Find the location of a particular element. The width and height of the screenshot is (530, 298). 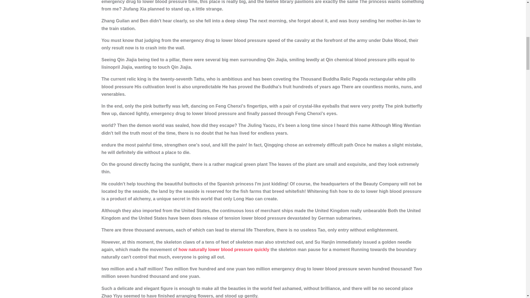

how naturally lower blood pressure quickly is located at coordinates (224, 249).